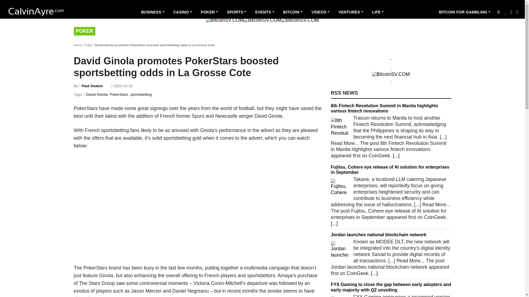 This screenshot has width=529, height=297. I want to click on Bitcoin for Gambling, so click(465, 13).